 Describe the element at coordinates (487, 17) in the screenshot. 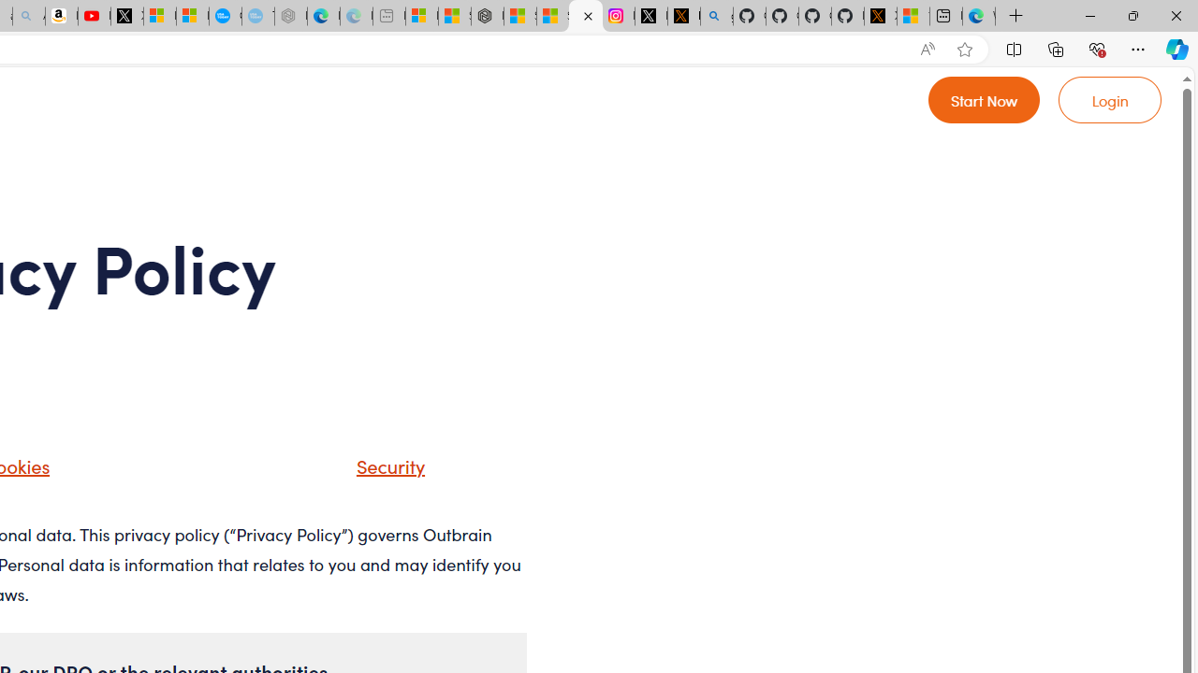

I see `Nordace - Duffels` at that location.